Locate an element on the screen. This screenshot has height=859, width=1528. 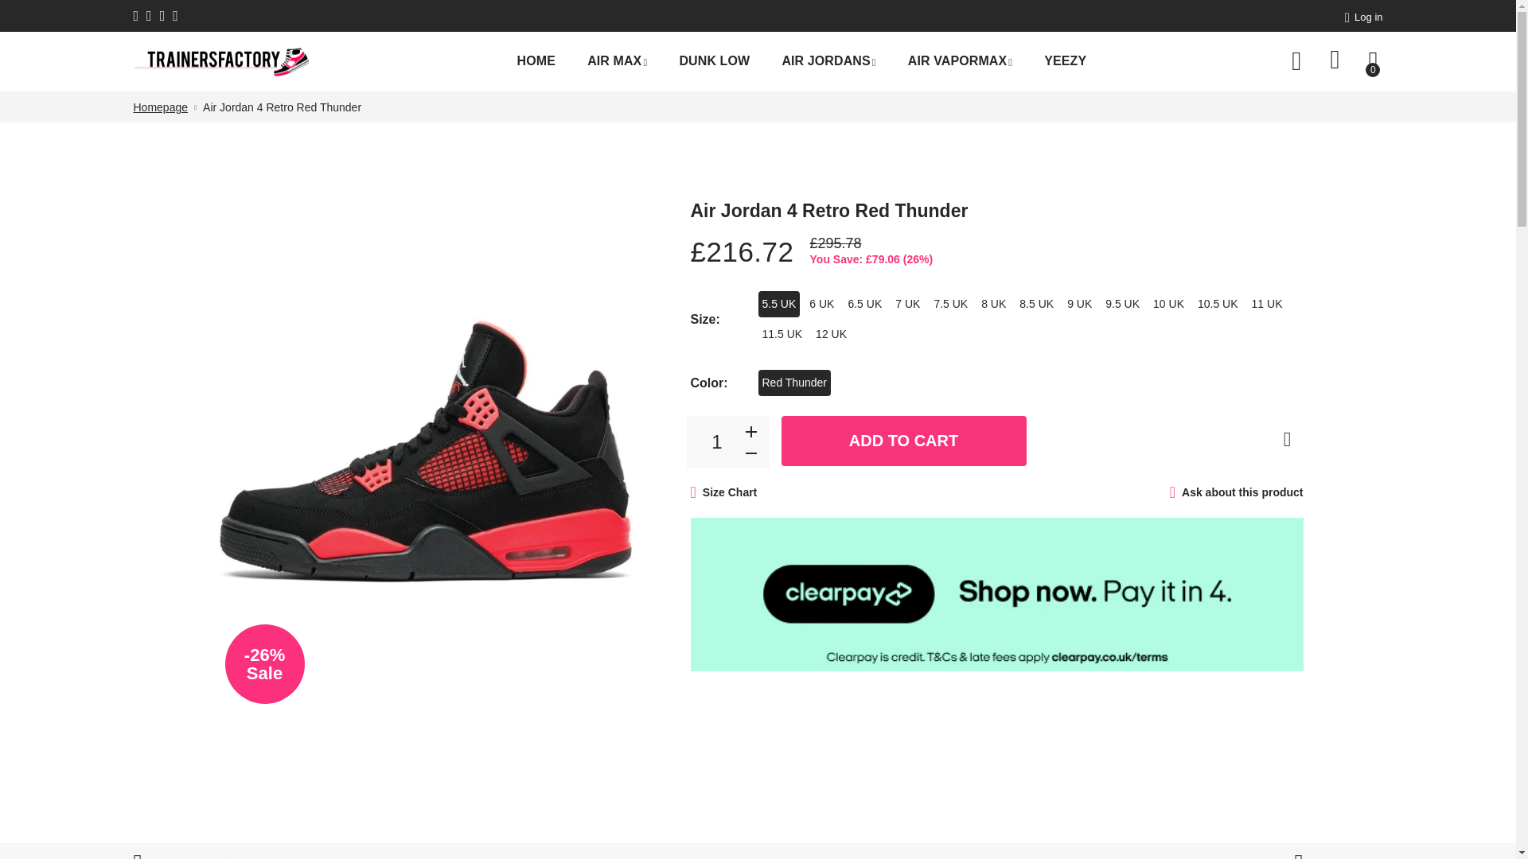
Log in is located at coordinates (1363, 17).